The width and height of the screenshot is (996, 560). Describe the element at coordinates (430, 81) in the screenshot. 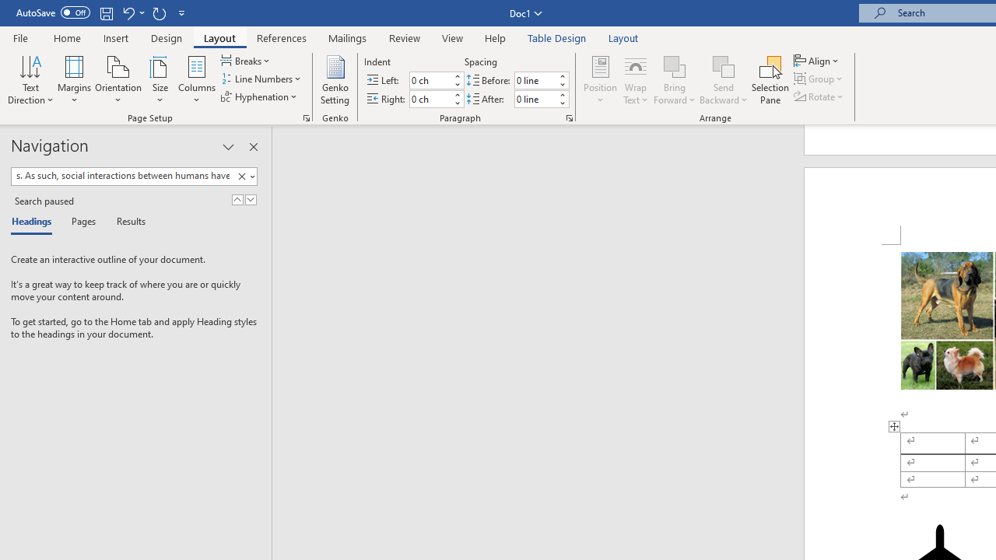

I see `Indent Left` at that location.